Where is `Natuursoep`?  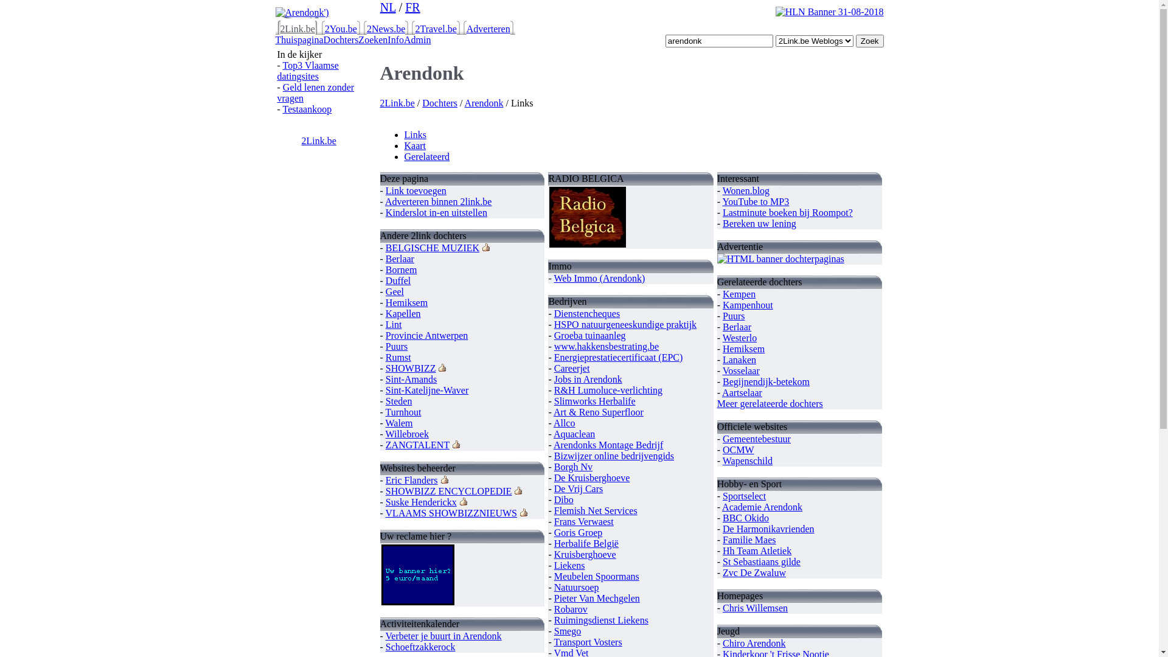 Natuursoep is located at coordinates (577, 588).